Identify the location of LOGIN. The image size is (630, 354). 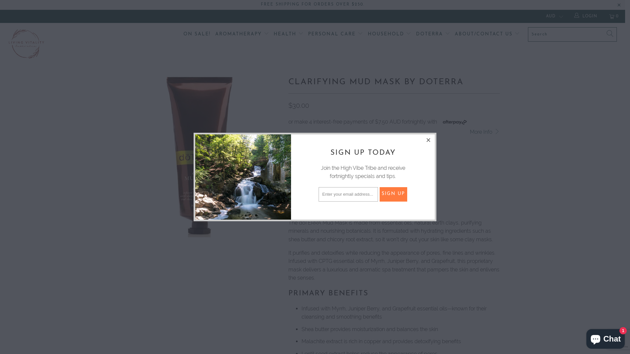
(586, 16).